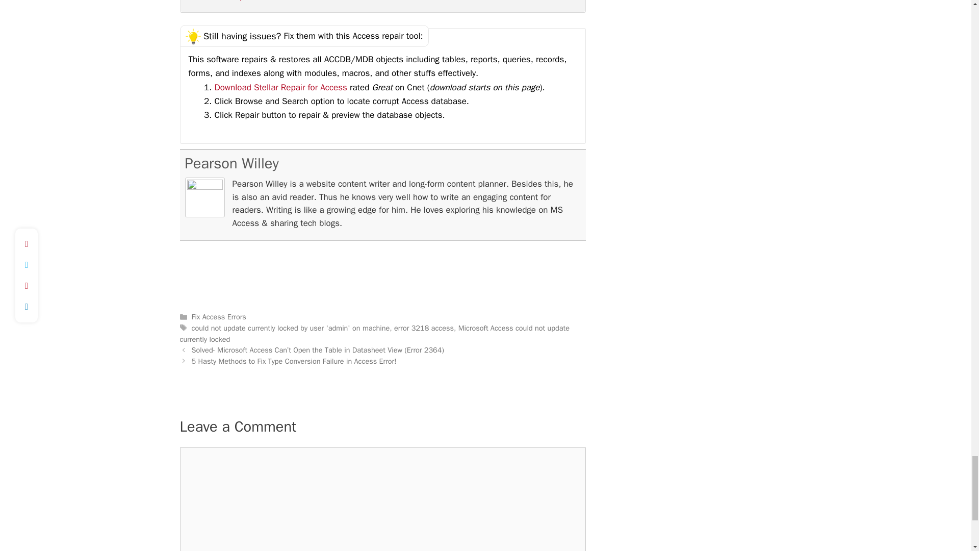 The image size is (979, 551). What do you see at coordinates (374, 333) in the screenshot?
I see `Microsoft Access could not update currently locked` at bounding box center [374, 333].